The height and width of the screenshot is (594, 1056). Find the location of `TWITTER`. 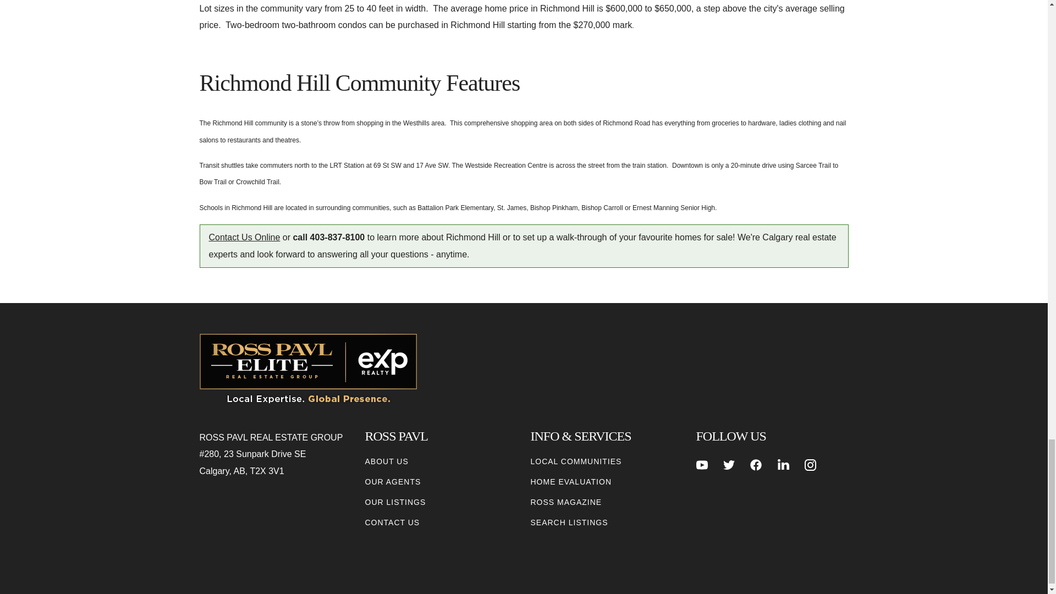

TWITTER is located at coordinates (729, 465).